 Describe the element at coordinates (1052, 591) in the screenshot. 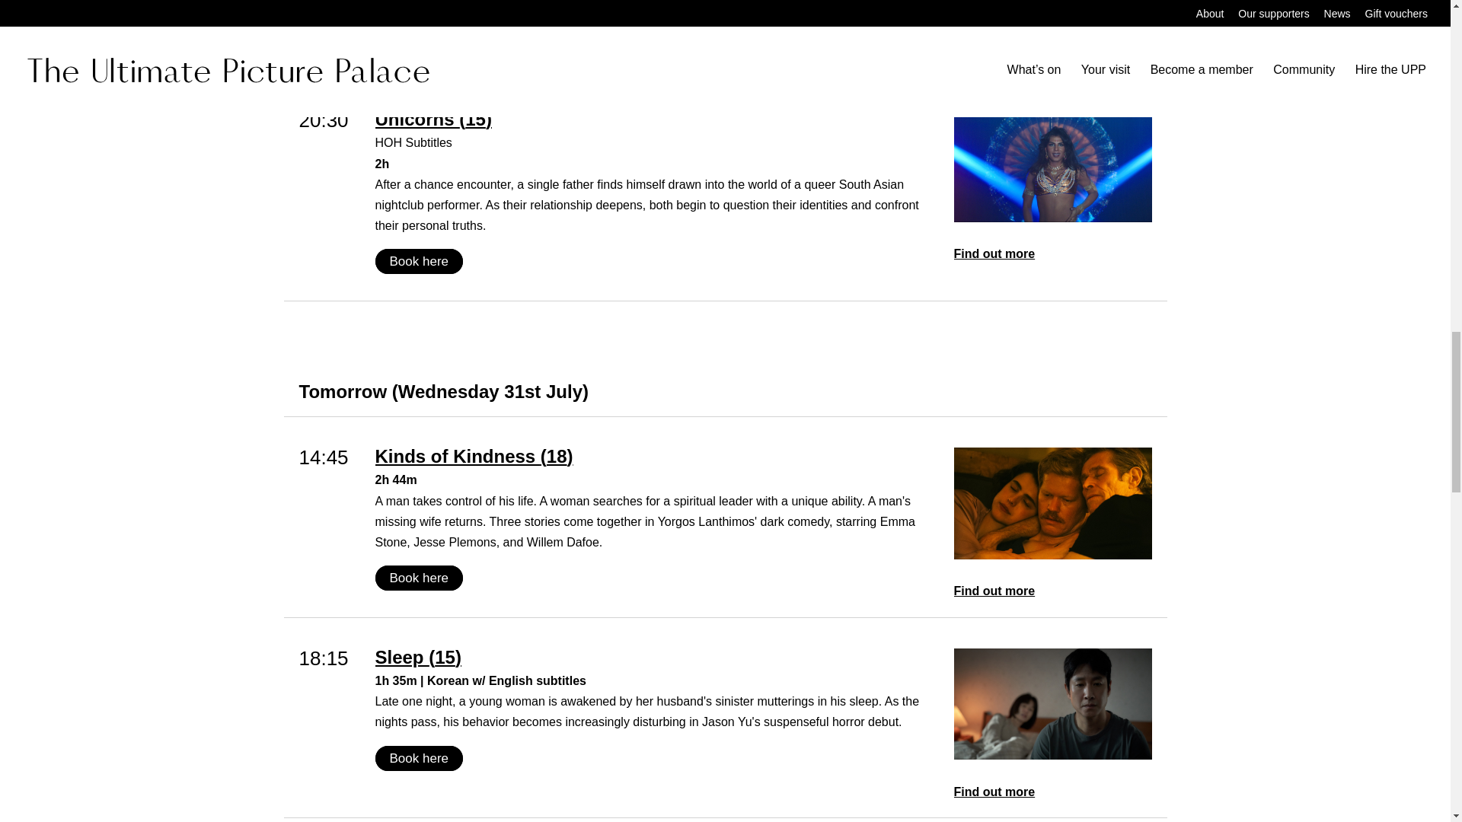

I see `Find out more` at that location.